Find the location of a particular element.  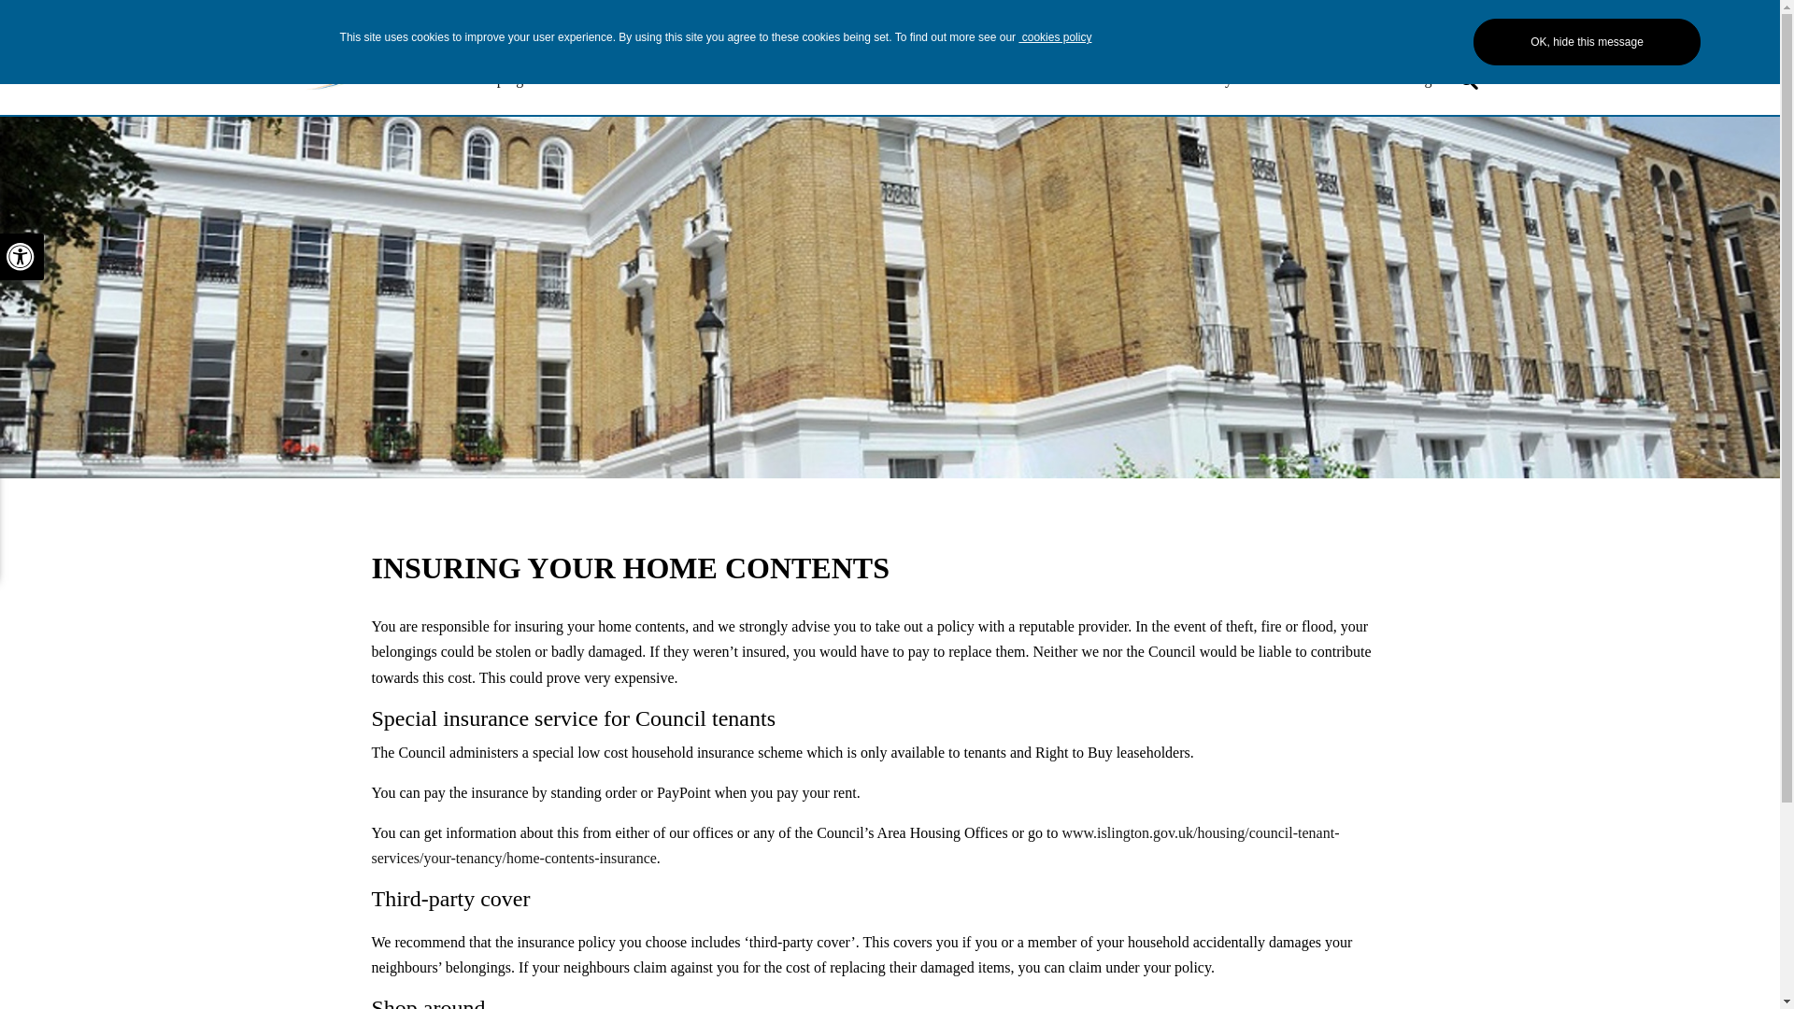

Leaseholders is located at coordinates (857, 78).